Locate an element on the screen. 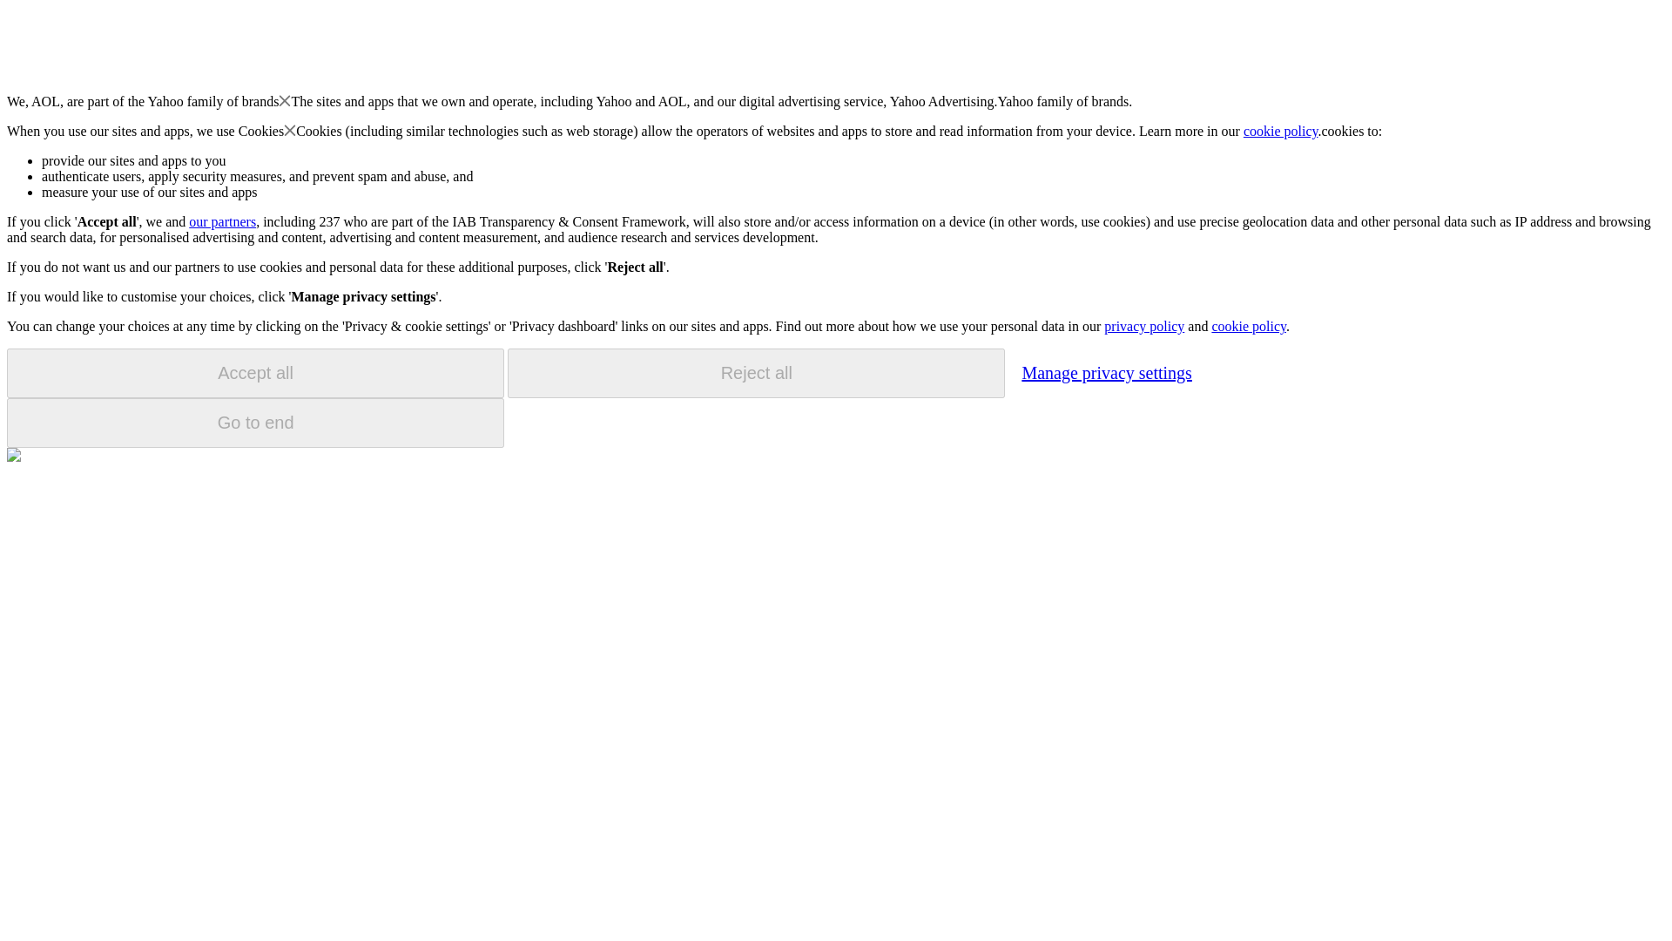  cookie policy is located at coordinates (1248, 326).